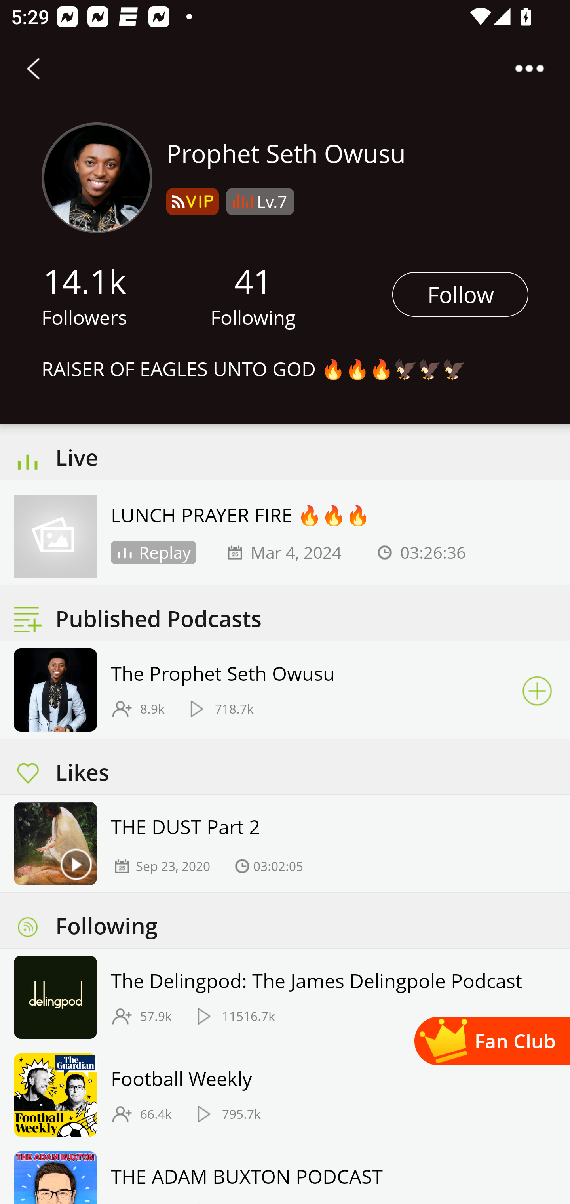 This screenshot has height=1204, width=570. What do you see at coordinates (85, 317) in the screenshot?
I see `Followers` at bounding box center [85, 317].